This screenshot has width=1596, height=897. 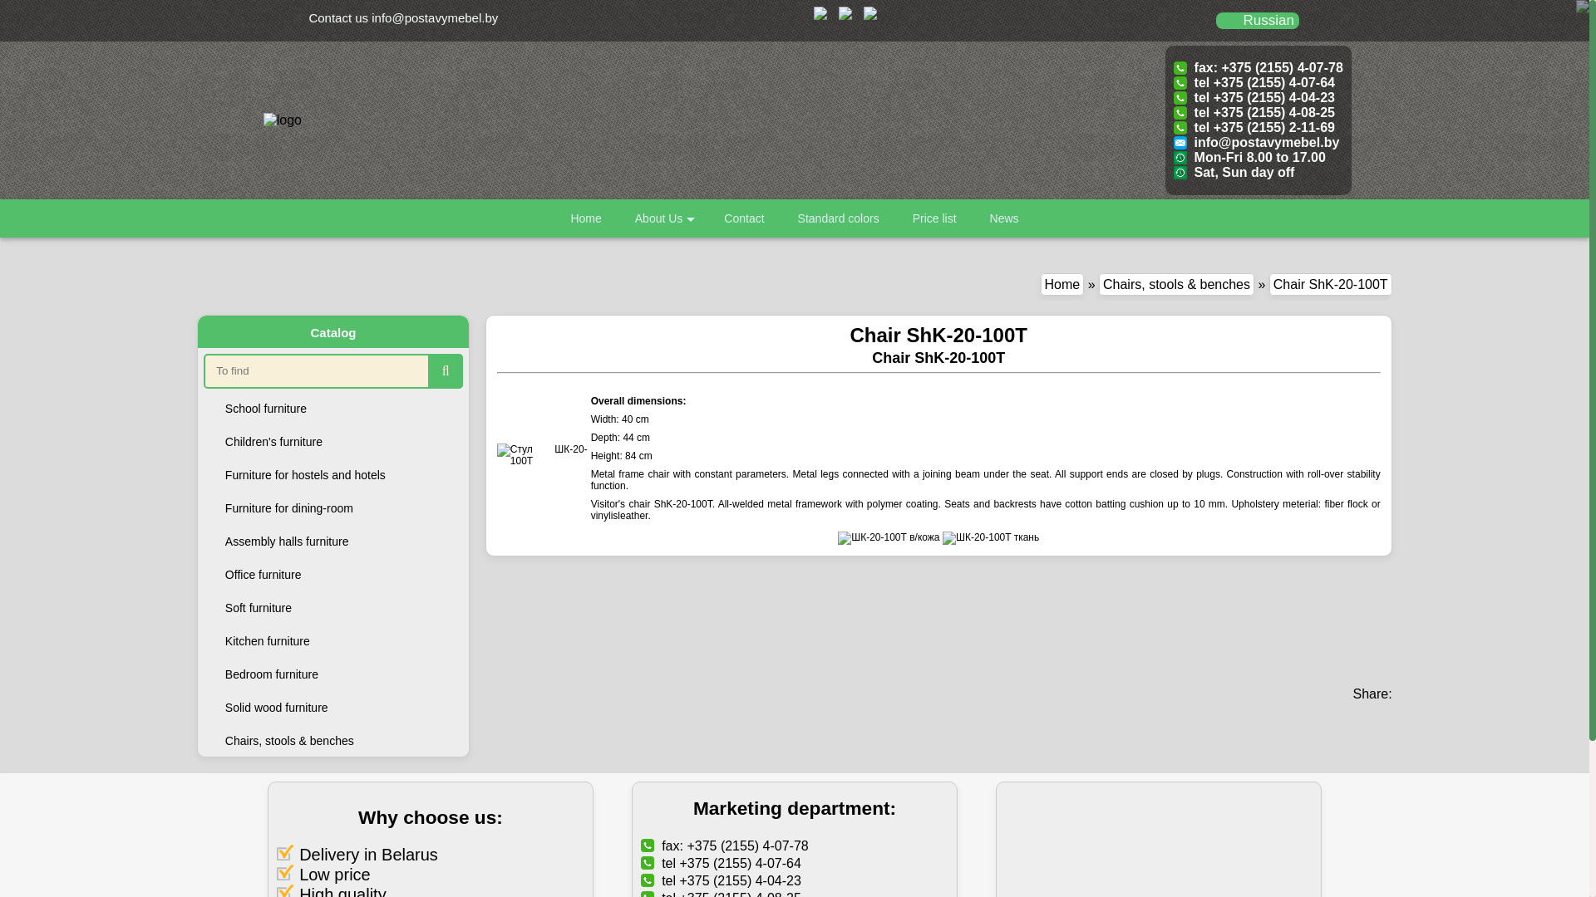 What do you see at coordinates (1259, 68) in the screenshot?
I see `fax: +375 (2155) 4-07-78` at bounding box center [1259, 68].